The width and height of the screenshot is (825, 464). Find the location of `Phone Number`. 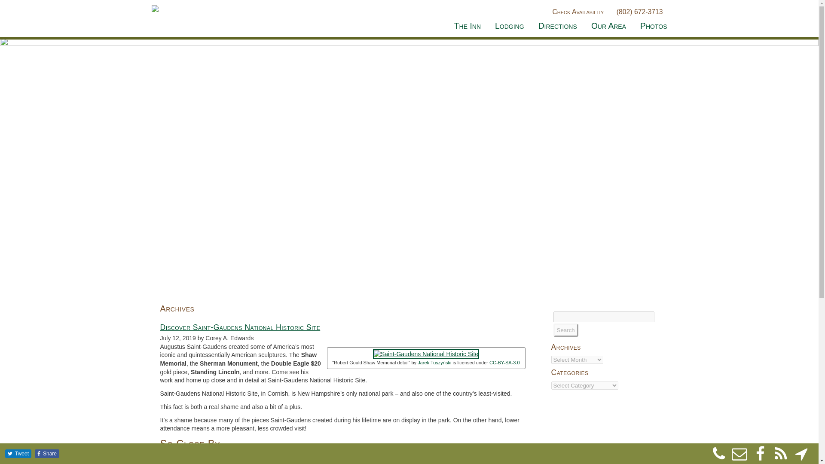

Phone Number is located at coordinates (639, 12).